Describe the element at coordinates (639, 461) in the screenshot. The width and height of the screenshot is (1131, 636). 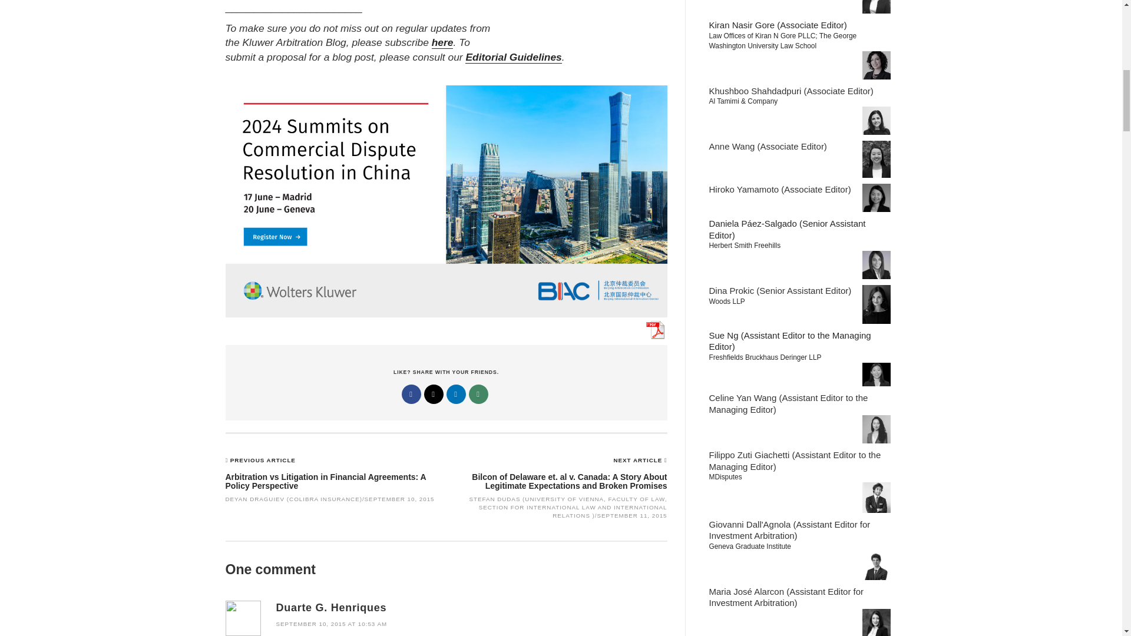
I see `NEXT ARTICLE` at that location.